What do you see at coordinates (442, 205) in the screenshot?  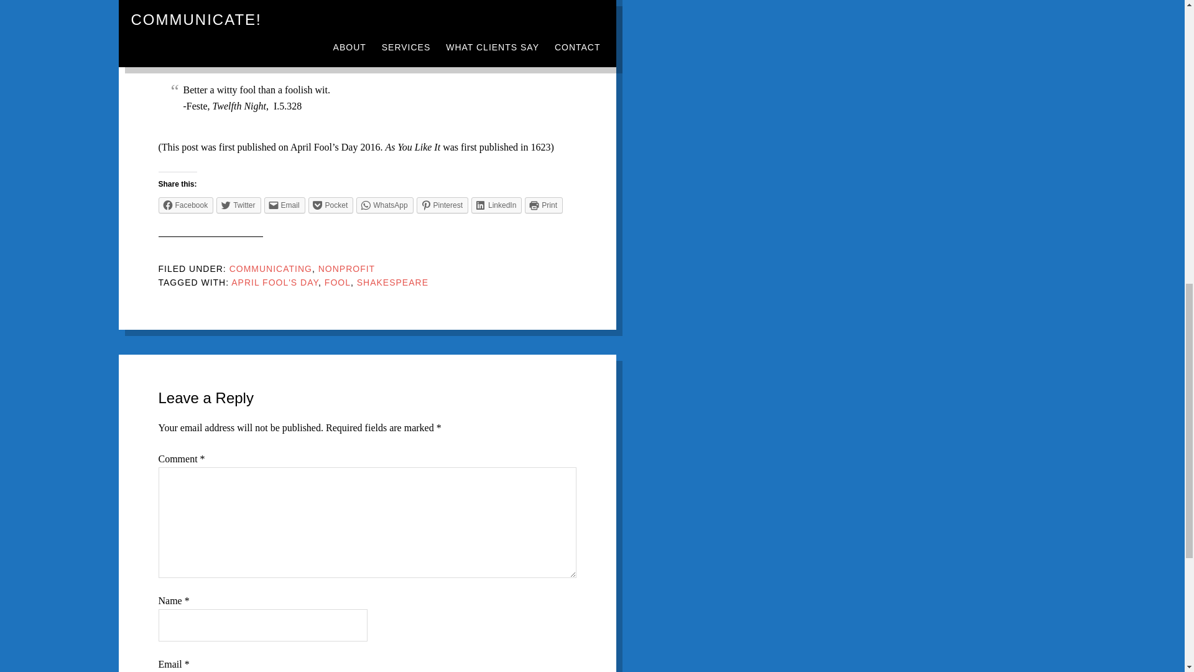 I see `Pinterest` at bounding box center [442, 205].